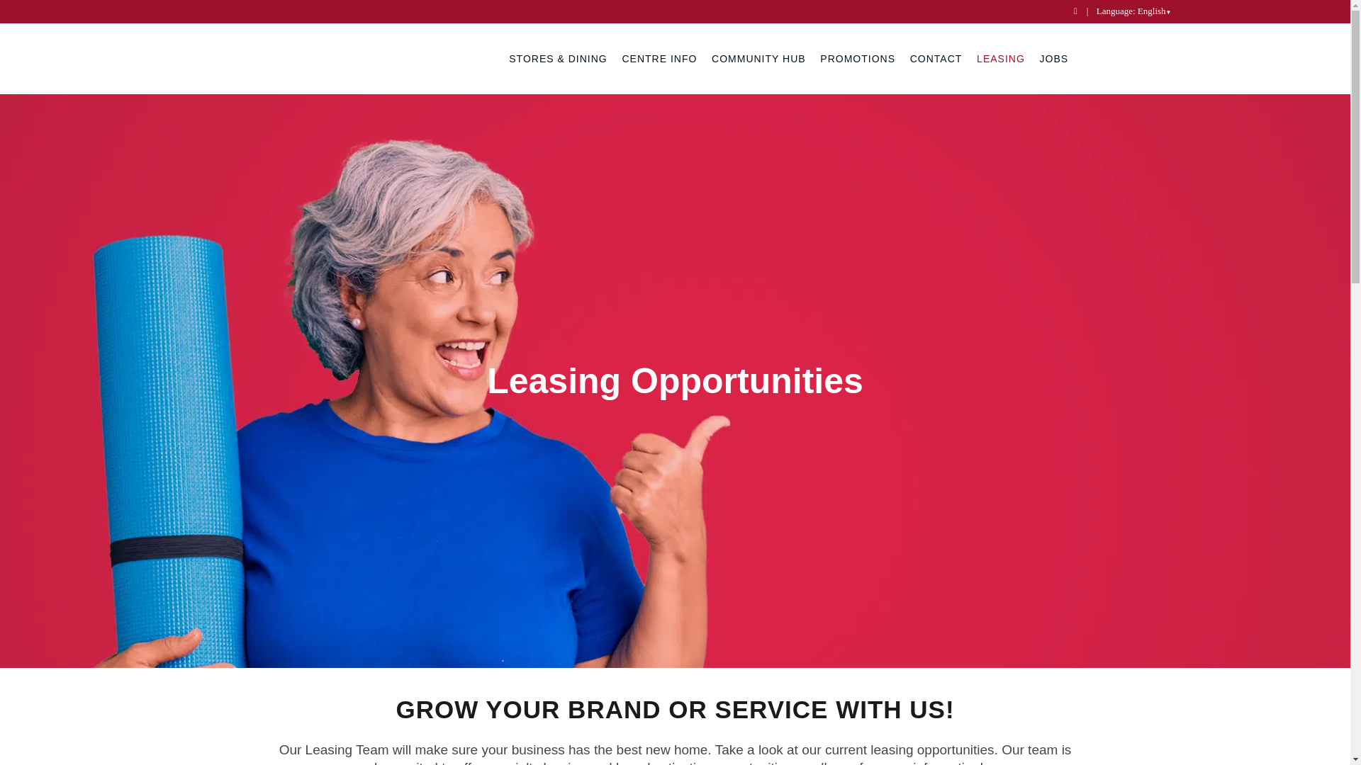  Describe the element at coordinates (858, 58) in the screenshot. I see `PROMOTIONS` at that location.